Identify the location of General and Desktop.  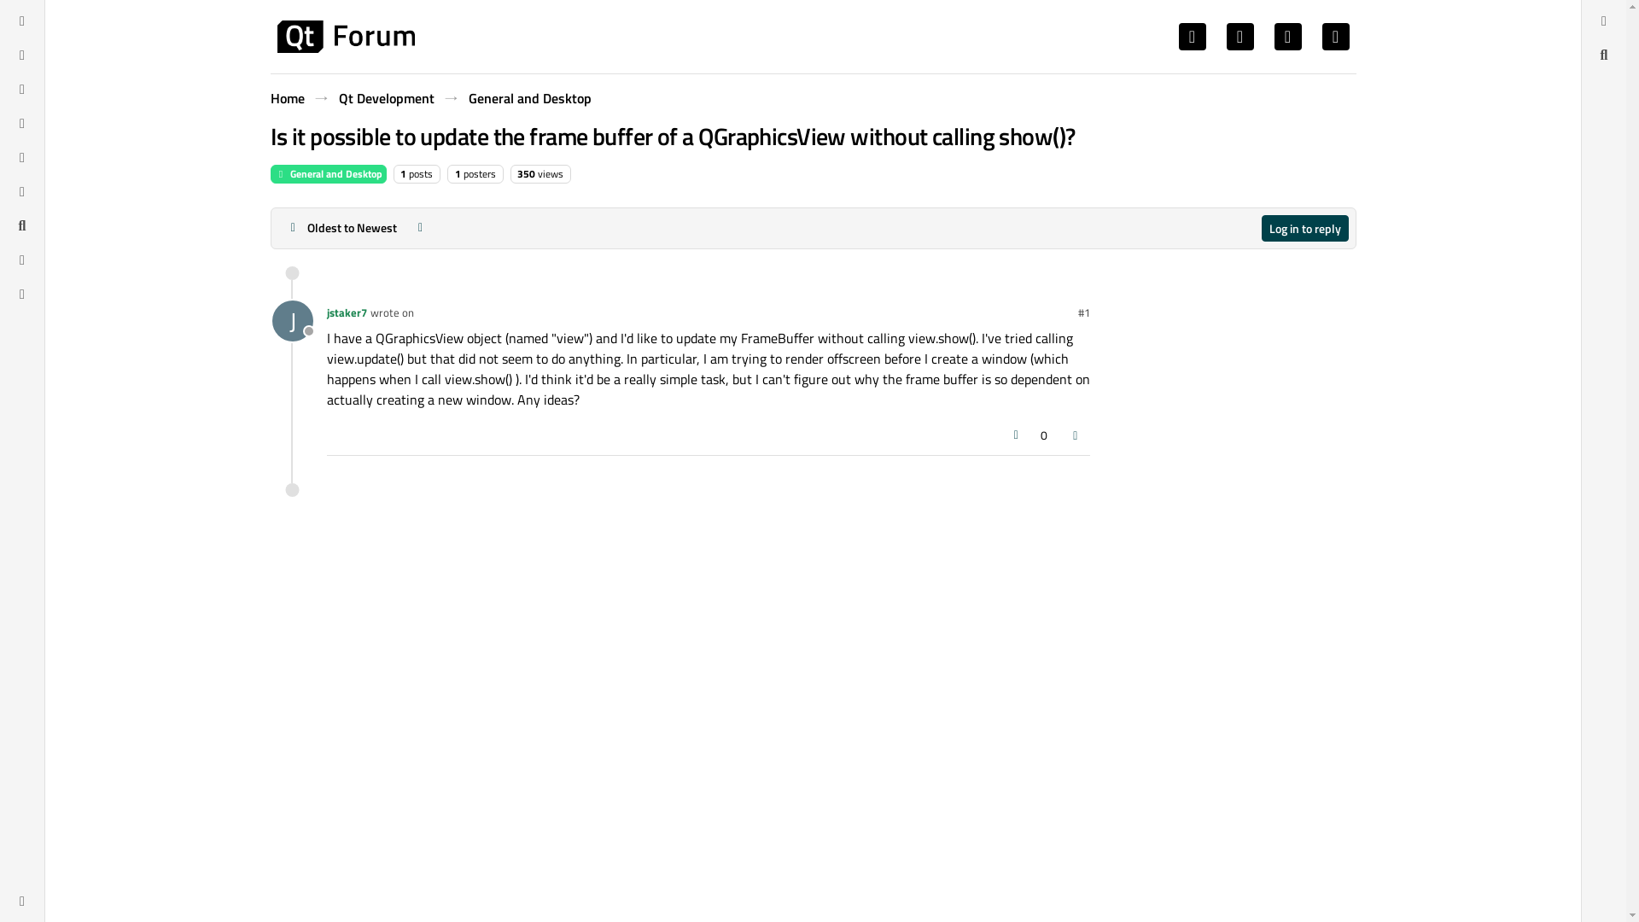
(528, 97).